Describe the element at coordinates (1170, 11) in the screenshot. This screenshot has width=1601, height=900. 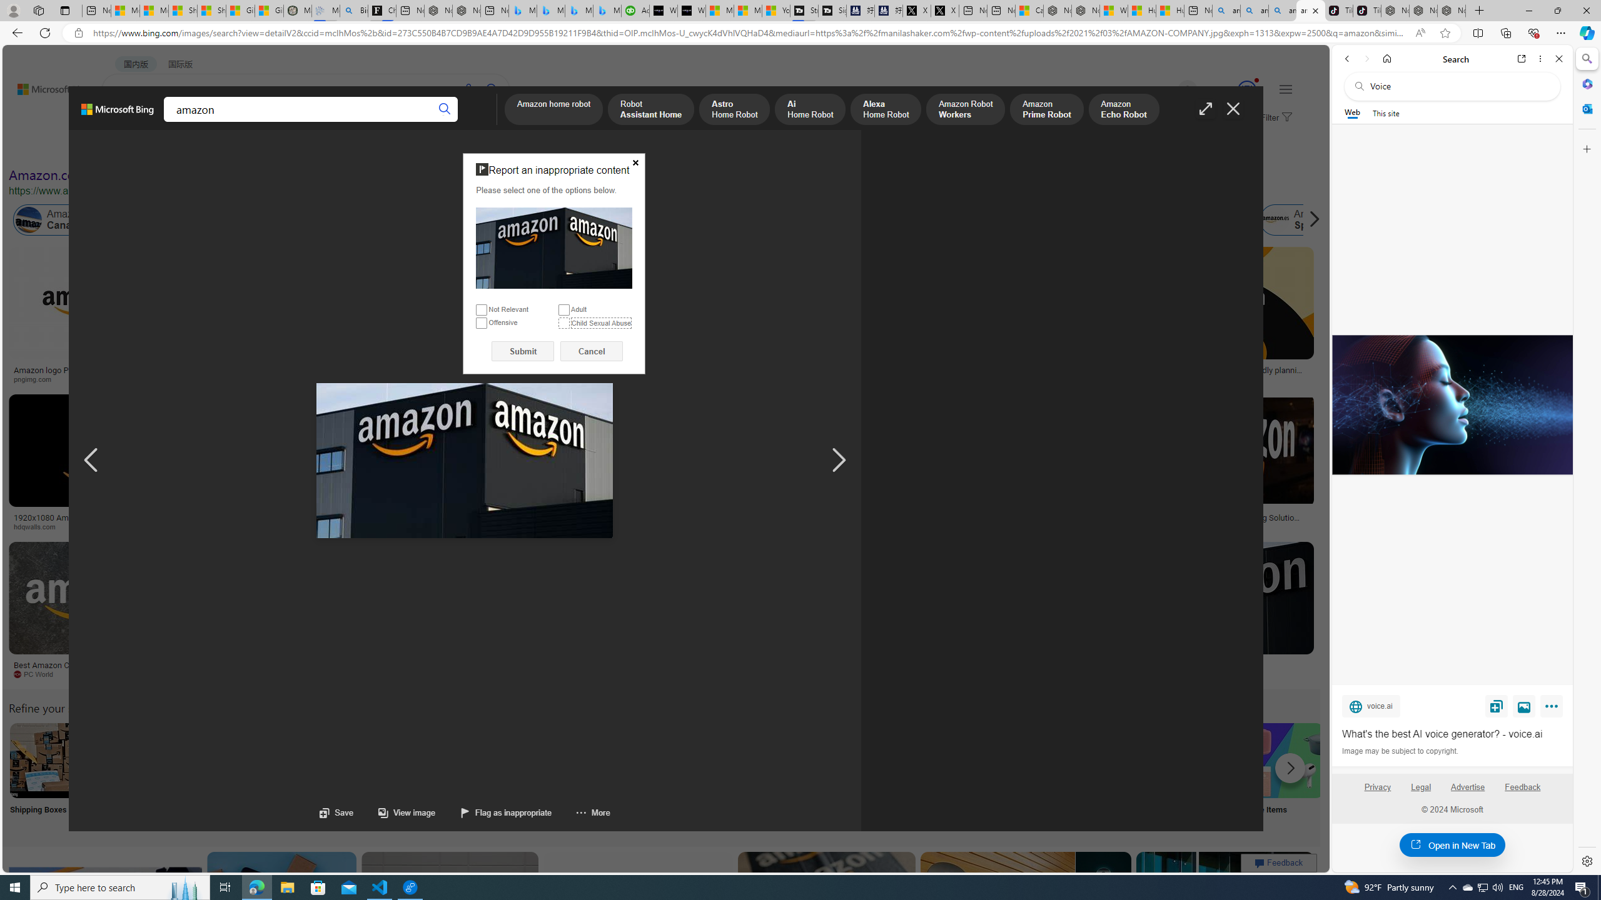
I see `Huge shark washes ashore at New York City beach | Watch` at that location.